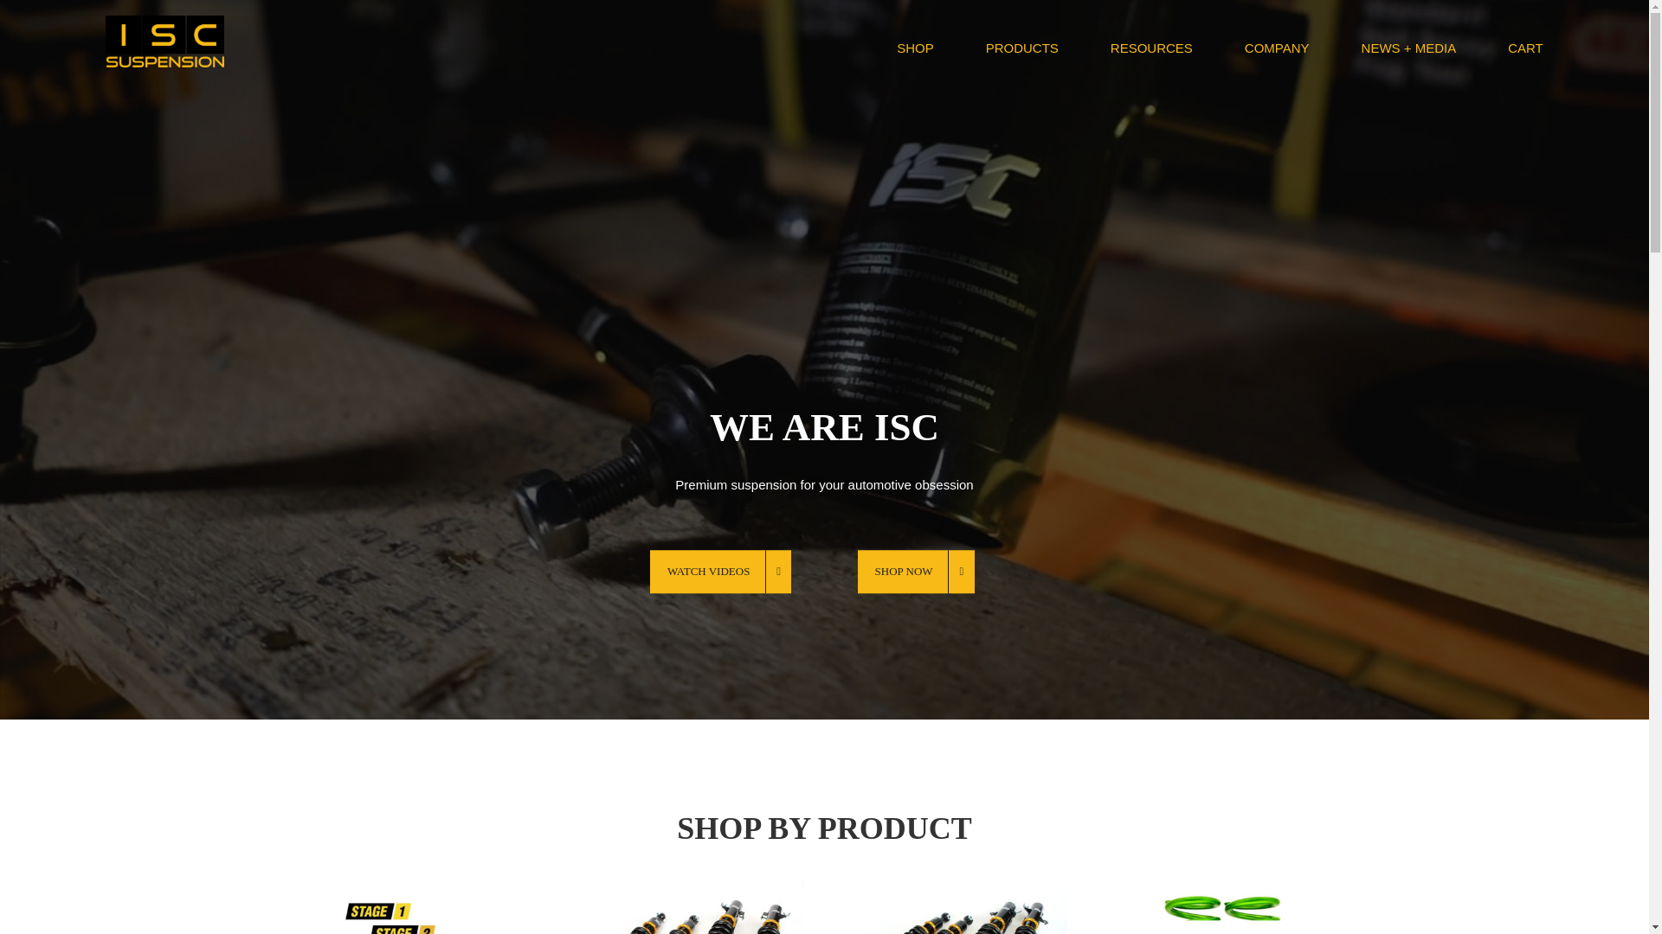  What do you see at coordinates (956, 907) in the screenshot?
I see `ISC Basic Coilovers` at bounding box center [956, 907].